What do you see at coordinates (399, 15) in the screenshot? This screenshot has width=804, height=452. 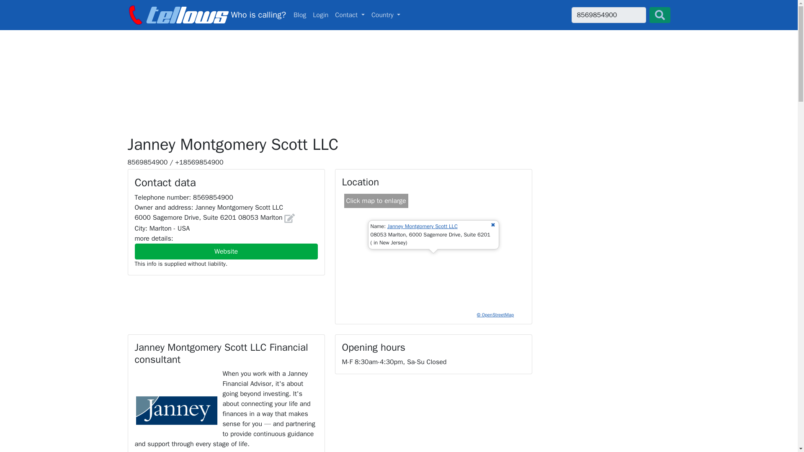 I see `Blog` at bounding box center [399, 15].